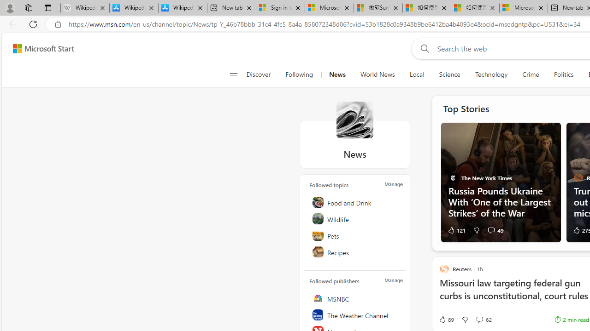 The image size is (590, 331). What do you see at coordinates (355, 202) in the screenshot?
I see `Food and Drink` at bounding box center [355, 202].